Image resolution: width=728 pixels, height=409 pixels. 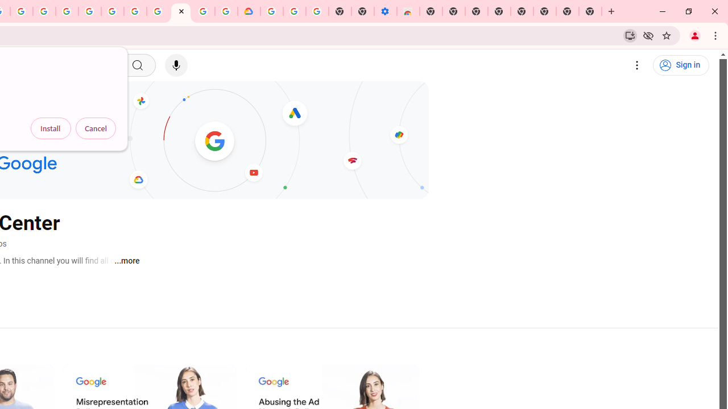 I want to click on Chrome Web Store - Accessibility extensions, so click(x=408, y=11).